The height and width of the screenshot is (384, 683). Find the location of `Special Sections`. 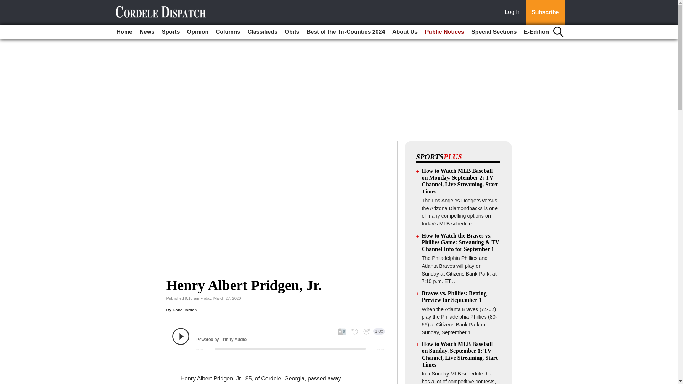

Special Sections is located at coordinates (494, 32).